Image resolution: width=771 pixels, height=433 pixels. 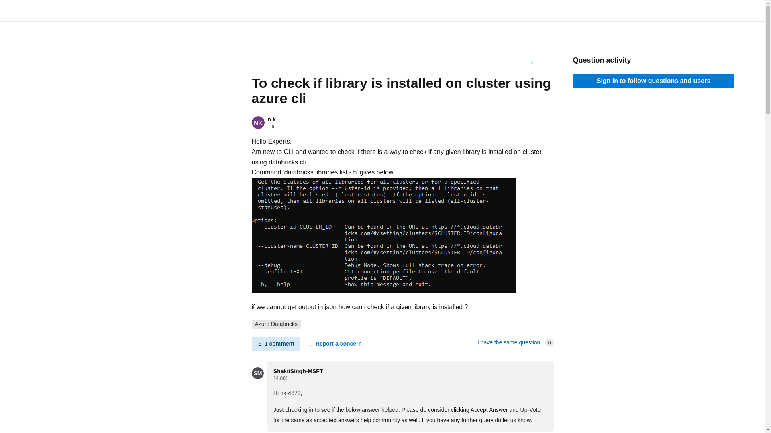 What do you see at coordinates (546, 63) in the screenshot?
I see `Share this question` at bounding box center [546, 63].